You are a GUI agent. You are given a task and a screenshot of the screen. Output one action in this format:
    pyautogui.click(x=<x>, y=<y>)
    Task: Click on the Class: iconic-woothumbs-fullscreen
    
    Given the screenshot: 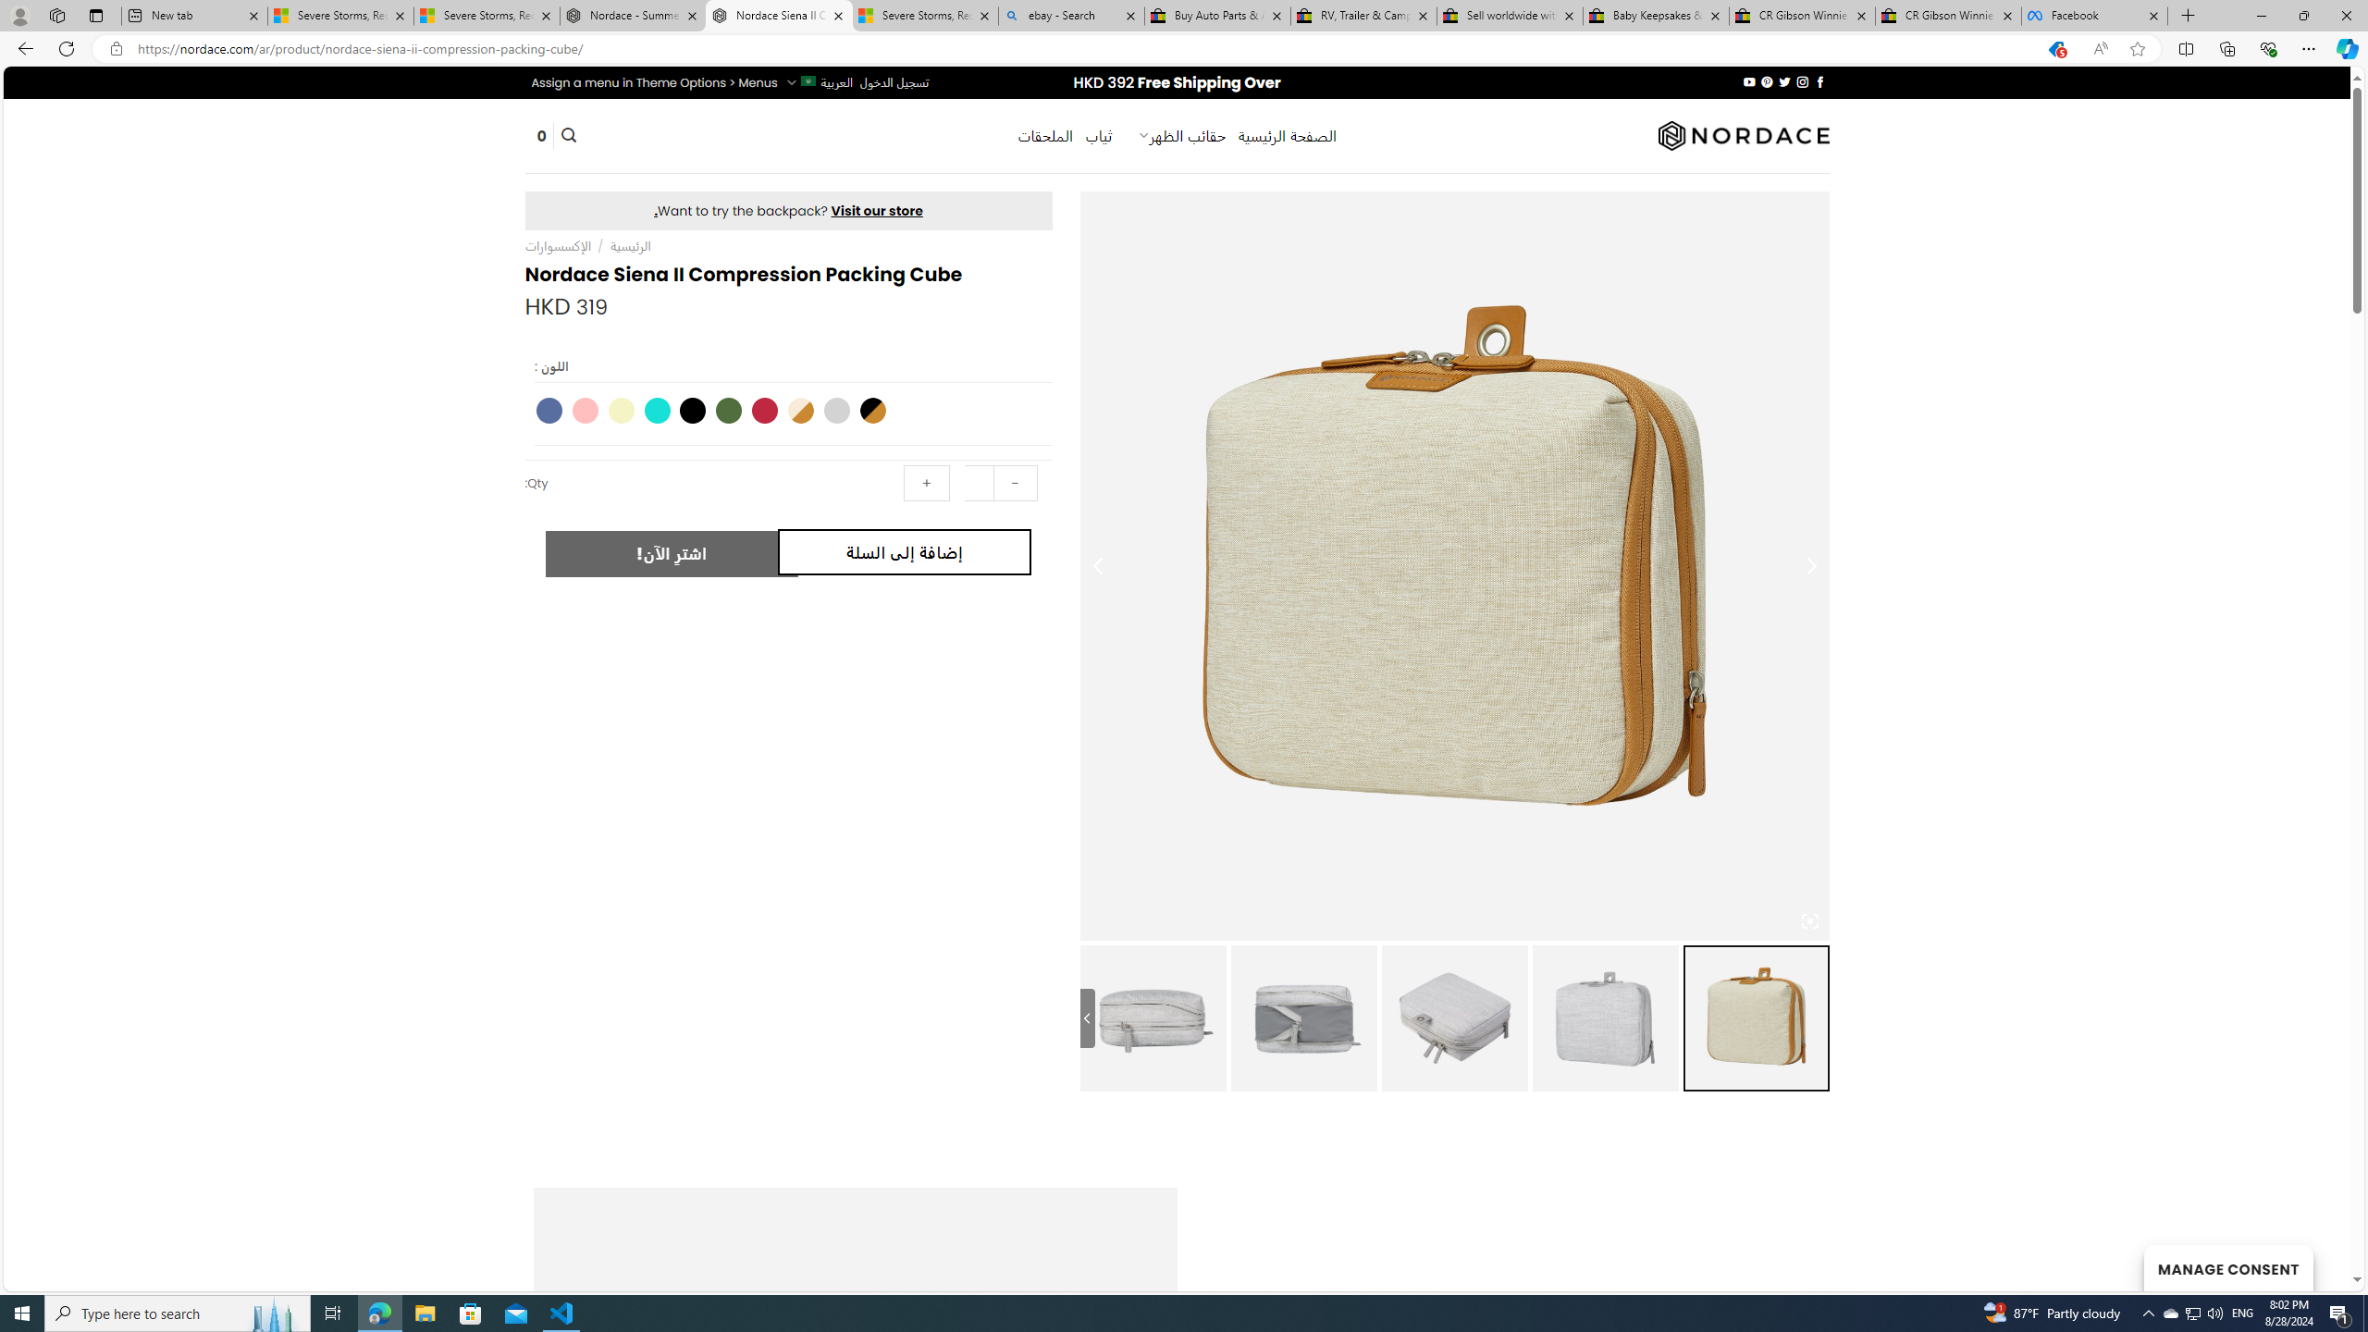 What is the action you would take?
    pyautogui.click(x=1810, y=921)
    